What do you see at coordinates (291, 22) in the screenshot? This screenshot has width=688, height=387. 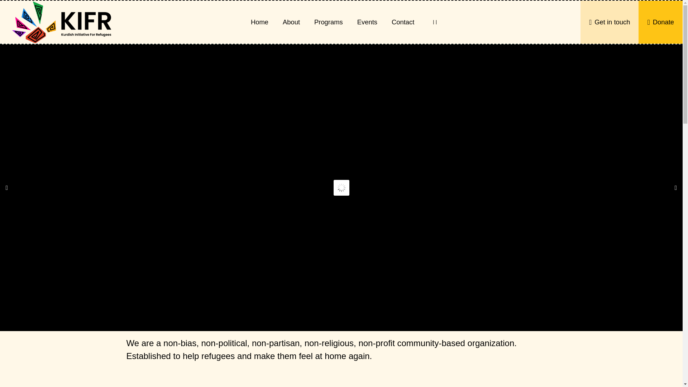 I see `About` at bounding box center [291, 22].